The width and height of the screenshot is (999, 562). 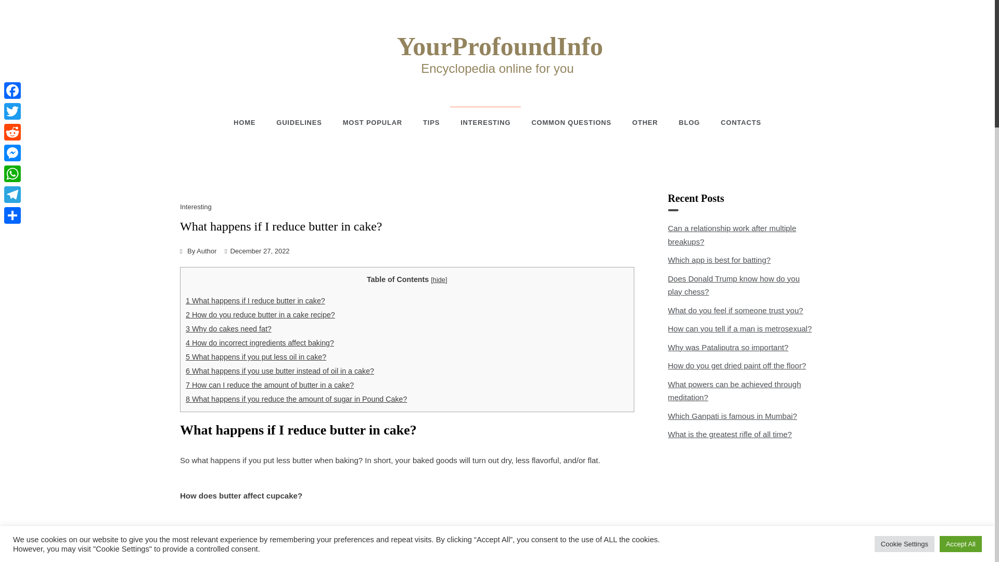 What do you see at coordinates (439, 280) in the screenshot?
I see `hide` at bounding box center [439, 280].